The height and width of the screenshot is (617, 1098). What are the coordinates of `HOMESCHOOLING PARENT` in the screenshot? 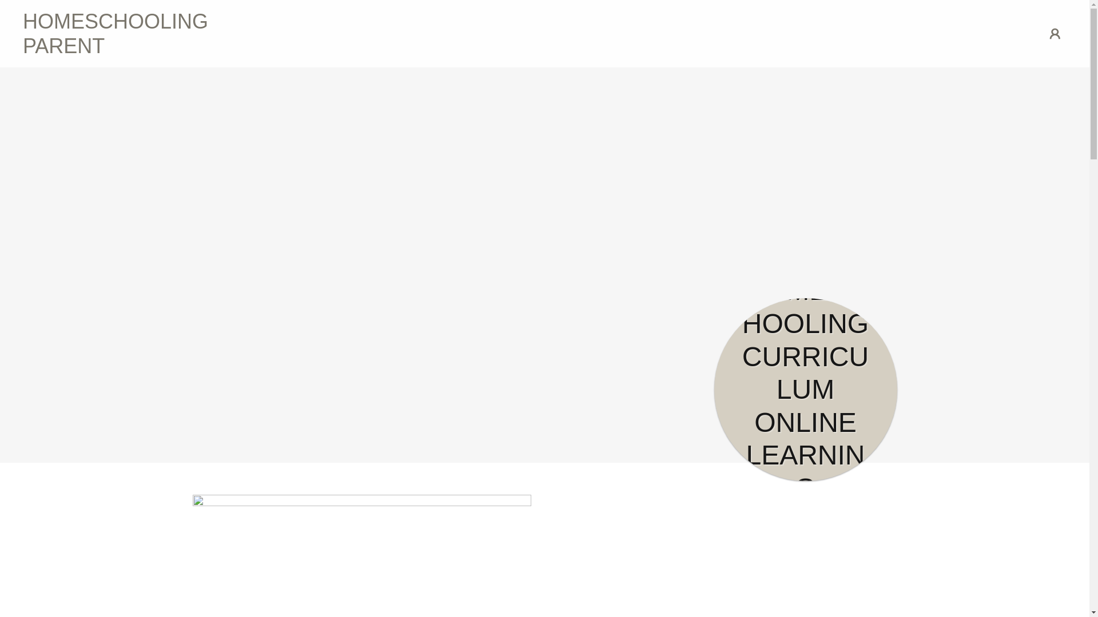 It's located at (153, 49).